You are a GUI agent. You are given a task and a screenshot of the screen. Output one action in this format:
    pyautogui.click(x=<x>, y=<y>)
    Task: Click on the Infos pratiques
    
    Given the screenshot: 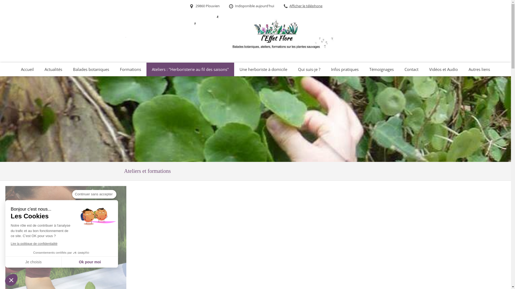 What is the action you would take?
    pyautogui.click(x=345, y=70)
    